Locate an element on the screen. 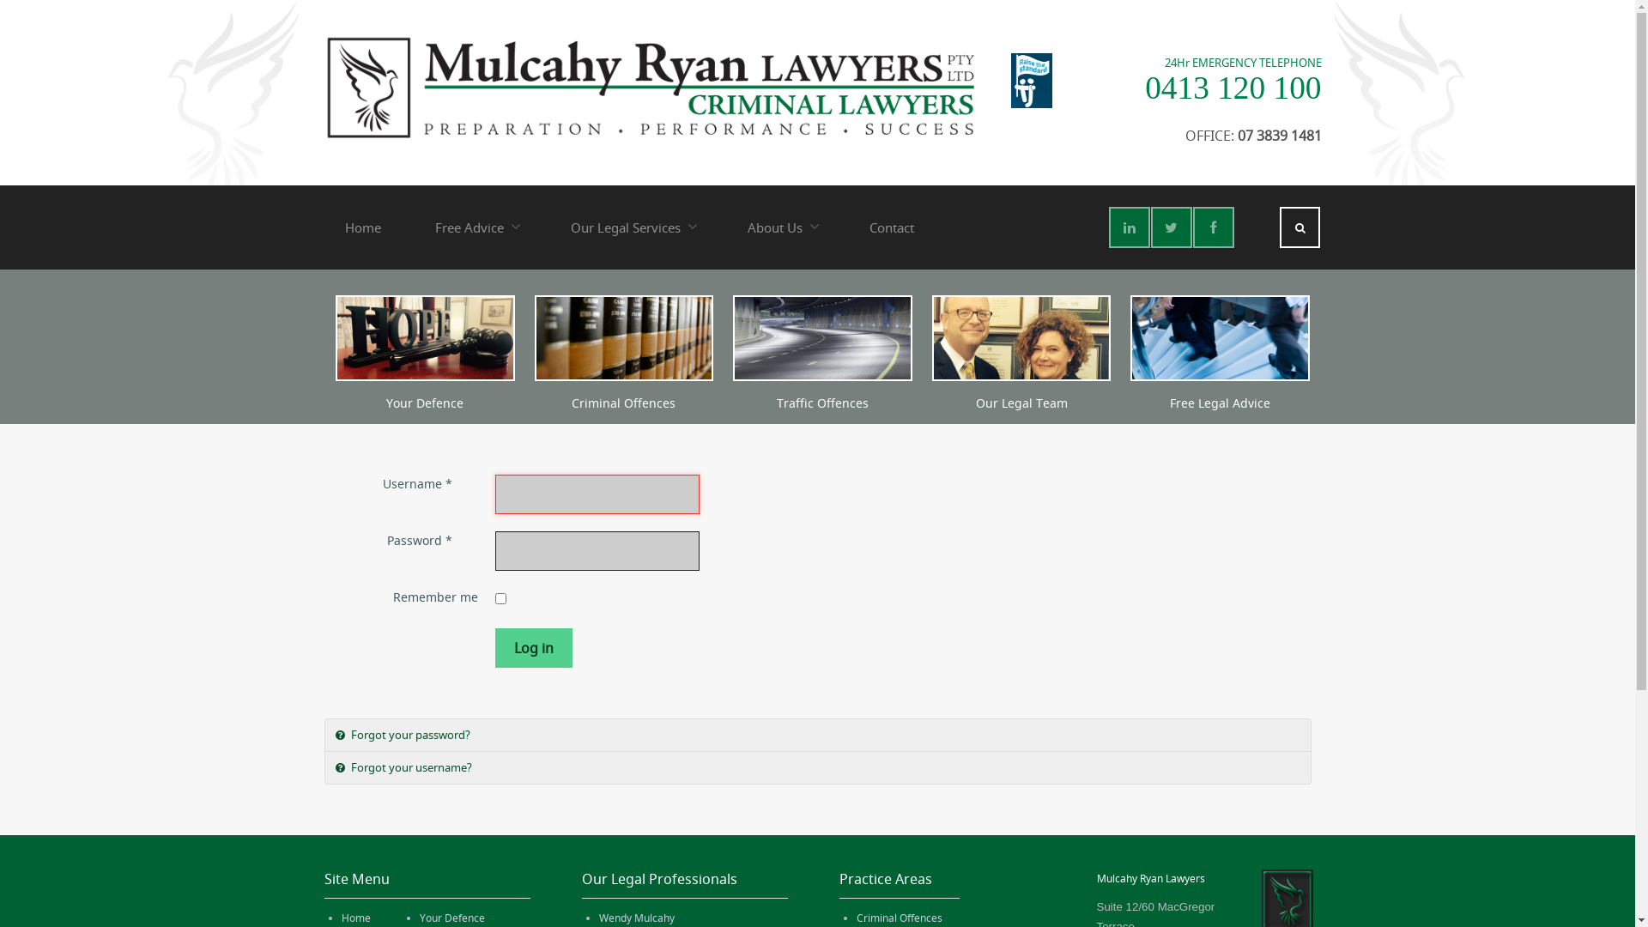 Image resolution: width=1648 pixels, height=927 pixels. Contact is located at coordinates (891, 227).